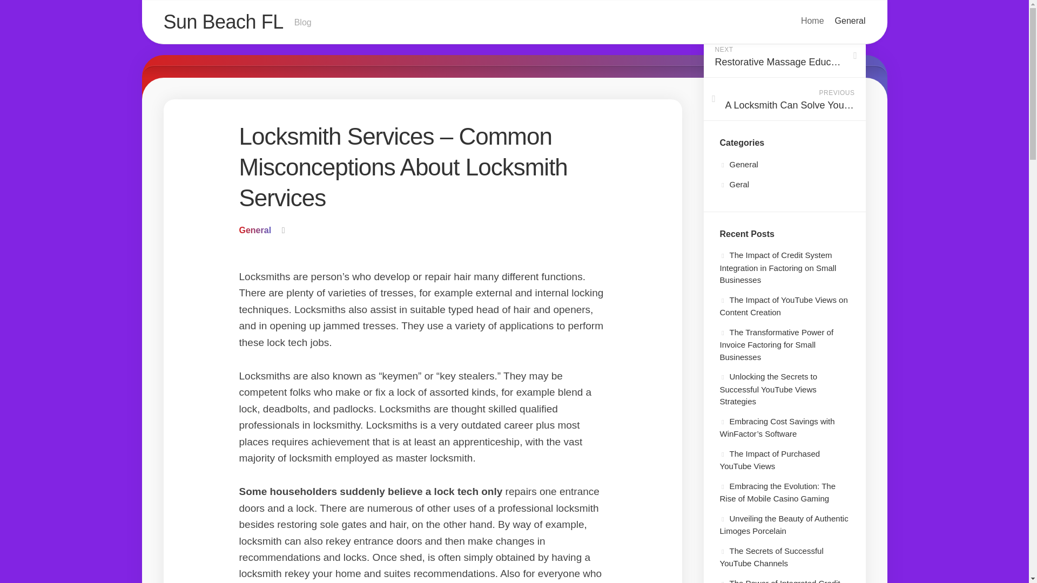 The height and width of the screenshot is (583, 1037). Describe the element at coordinates (739, 164) in the screenshot. I see `General` at that location.